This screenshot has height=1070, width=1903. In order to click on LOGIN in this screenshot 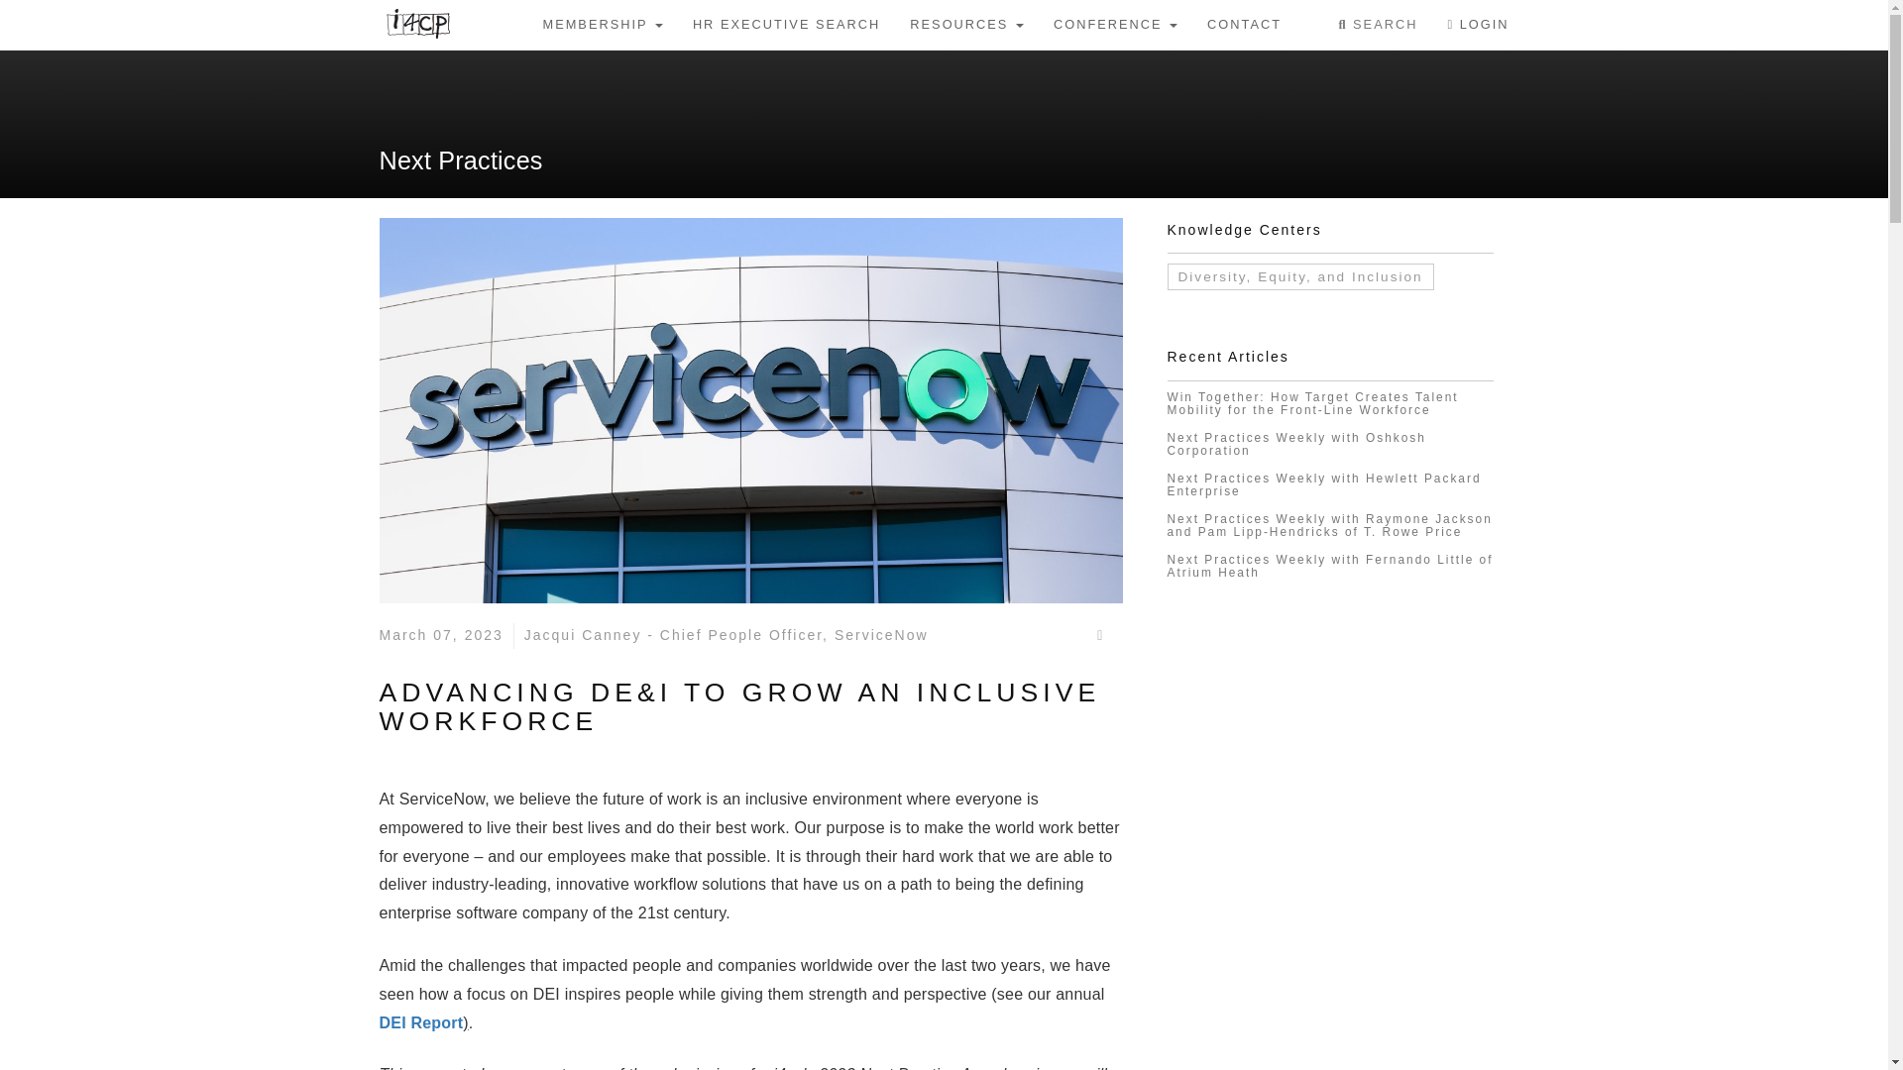, I will do `click(1478, 24)`.